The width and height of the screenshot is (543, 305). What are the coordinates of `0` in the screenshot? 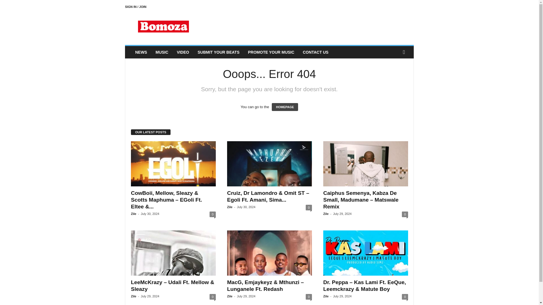 It's located at (213, 297).